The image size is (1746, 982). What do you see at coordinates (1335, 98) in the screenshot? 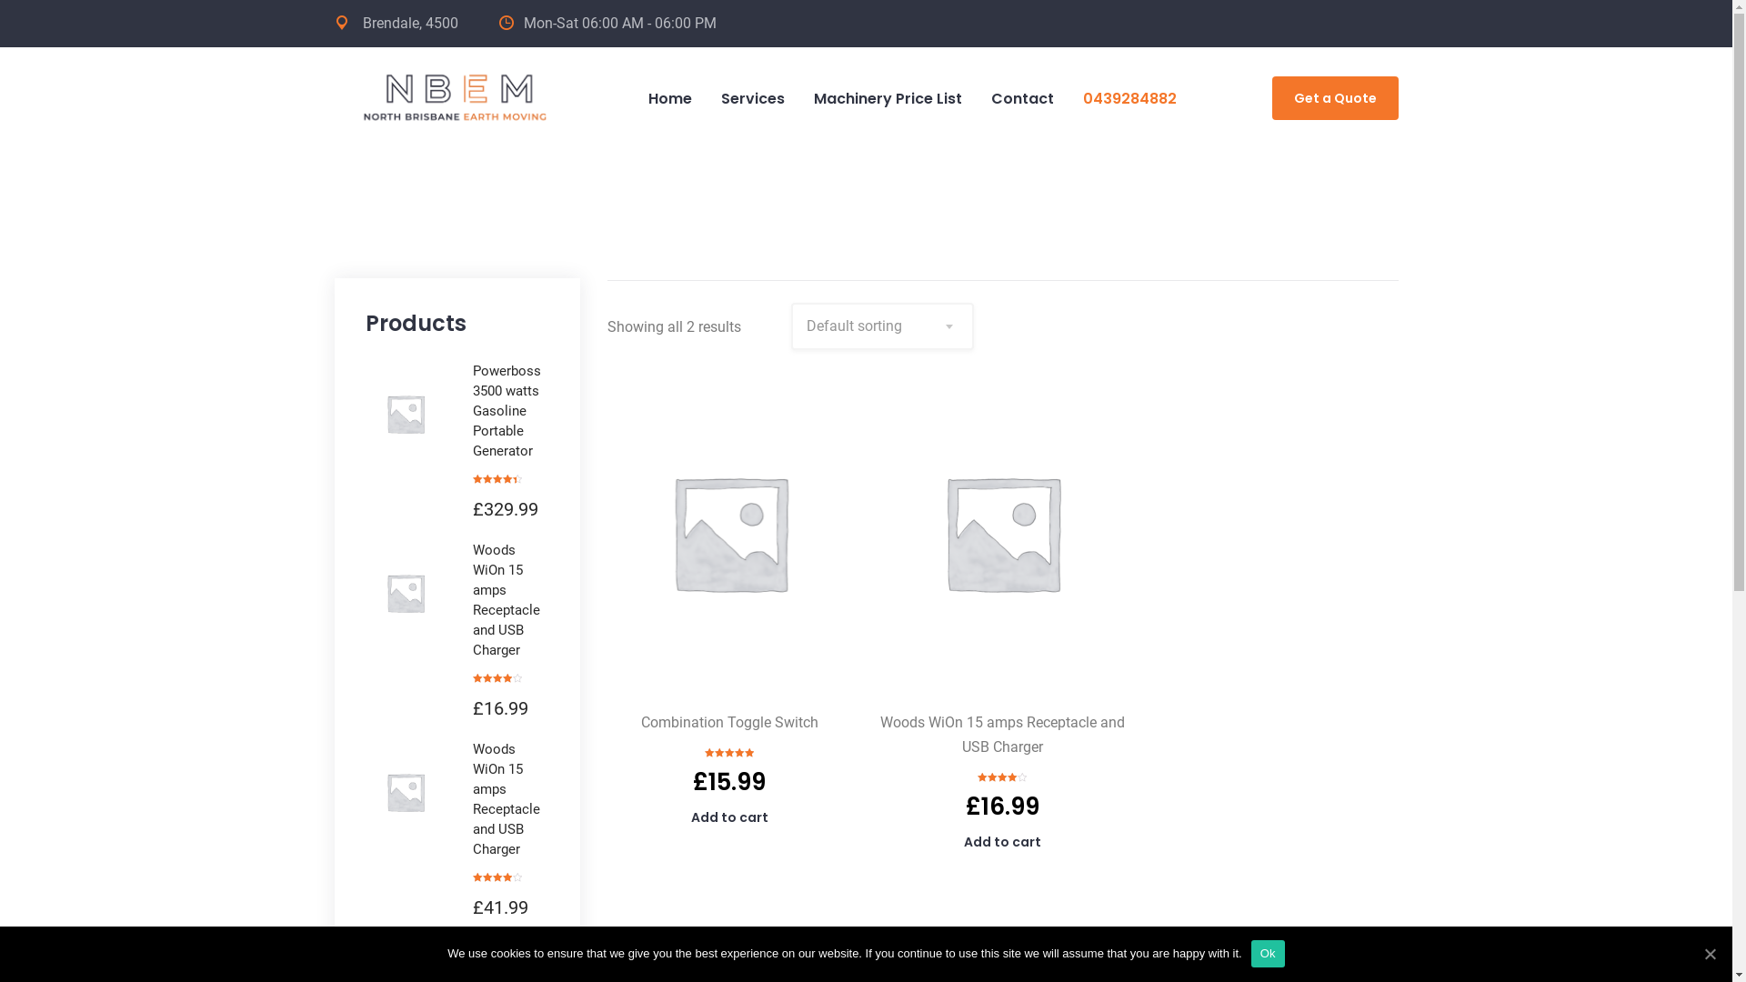
I see `Get a Quote` at bounding box center [1335, 98].